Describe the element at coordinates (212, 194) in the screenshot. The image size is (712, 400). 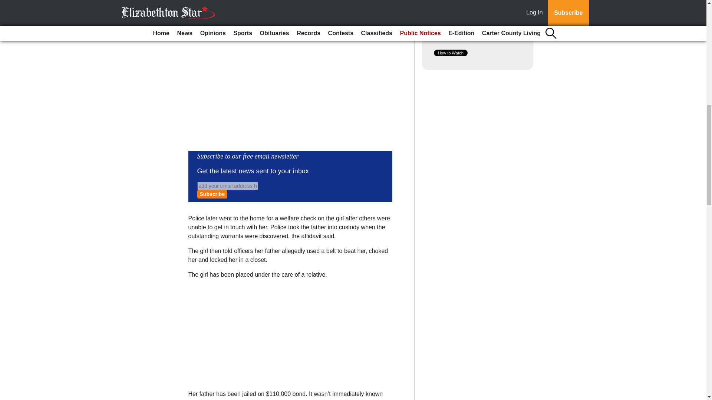
I see `Subscribe` at that location.